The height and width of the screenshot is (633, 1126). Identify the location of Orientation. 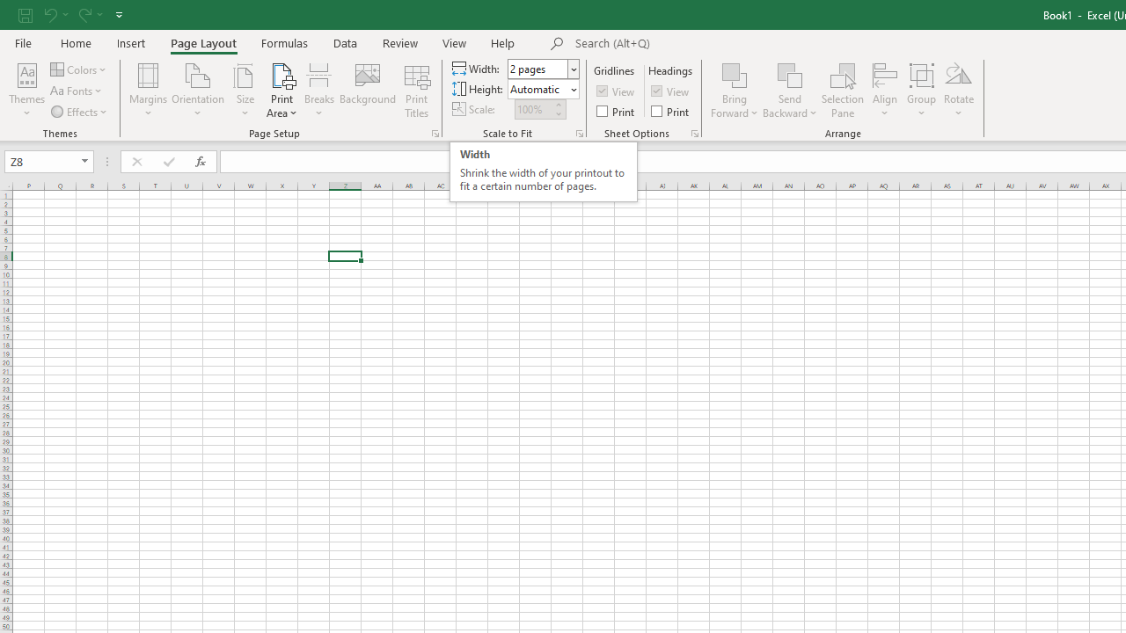
(199, 90).